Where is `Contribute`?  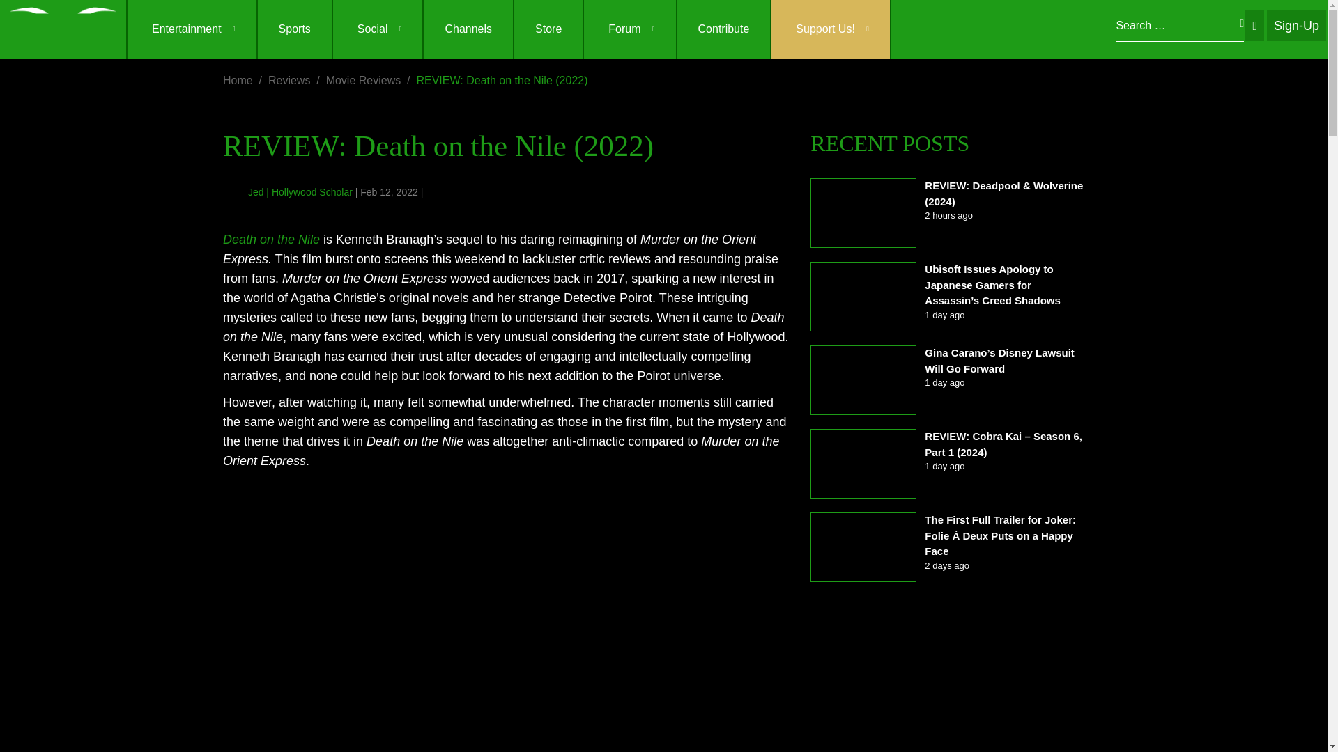 Contribute is located at coordinates (723, 29).